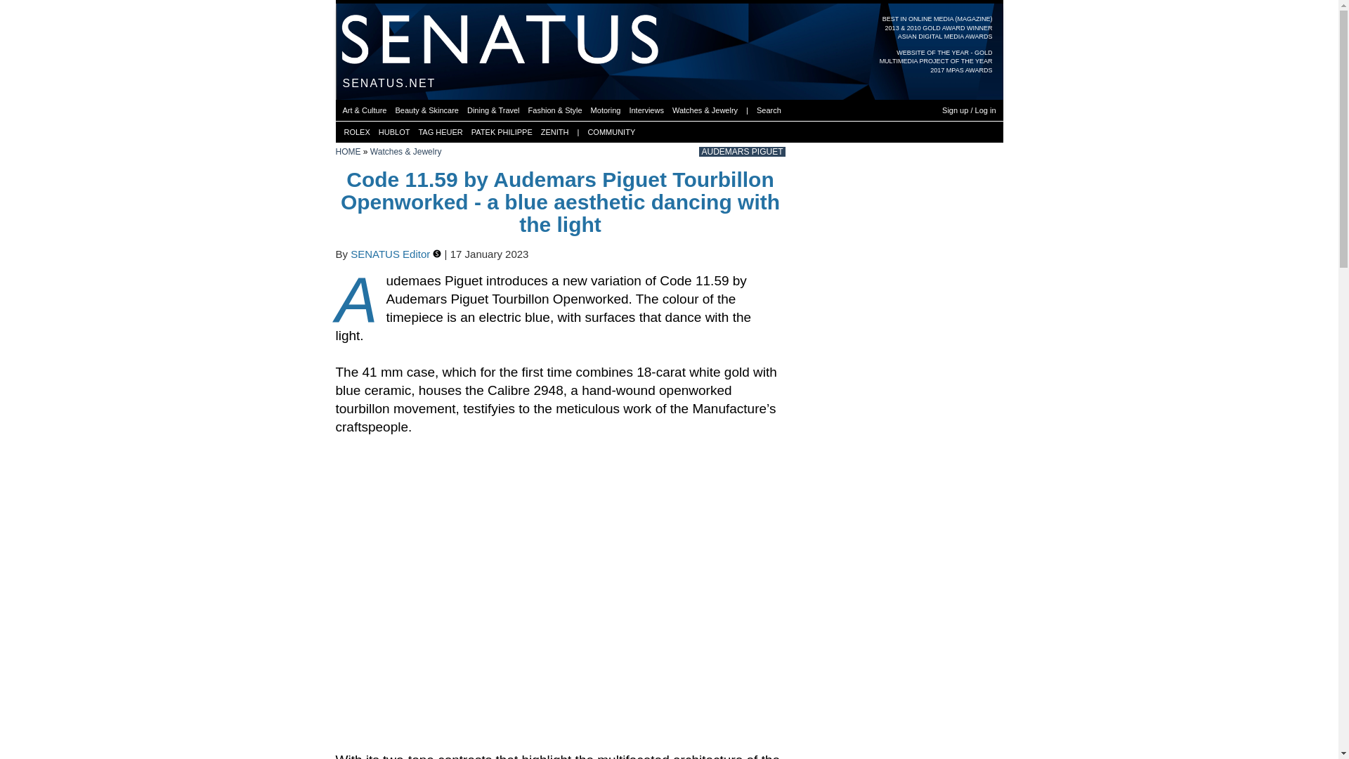 This screenshot has height=759, width=1349. Describe the element at coordinates (769, 110) in the screenshot. I see `Search` at that location.